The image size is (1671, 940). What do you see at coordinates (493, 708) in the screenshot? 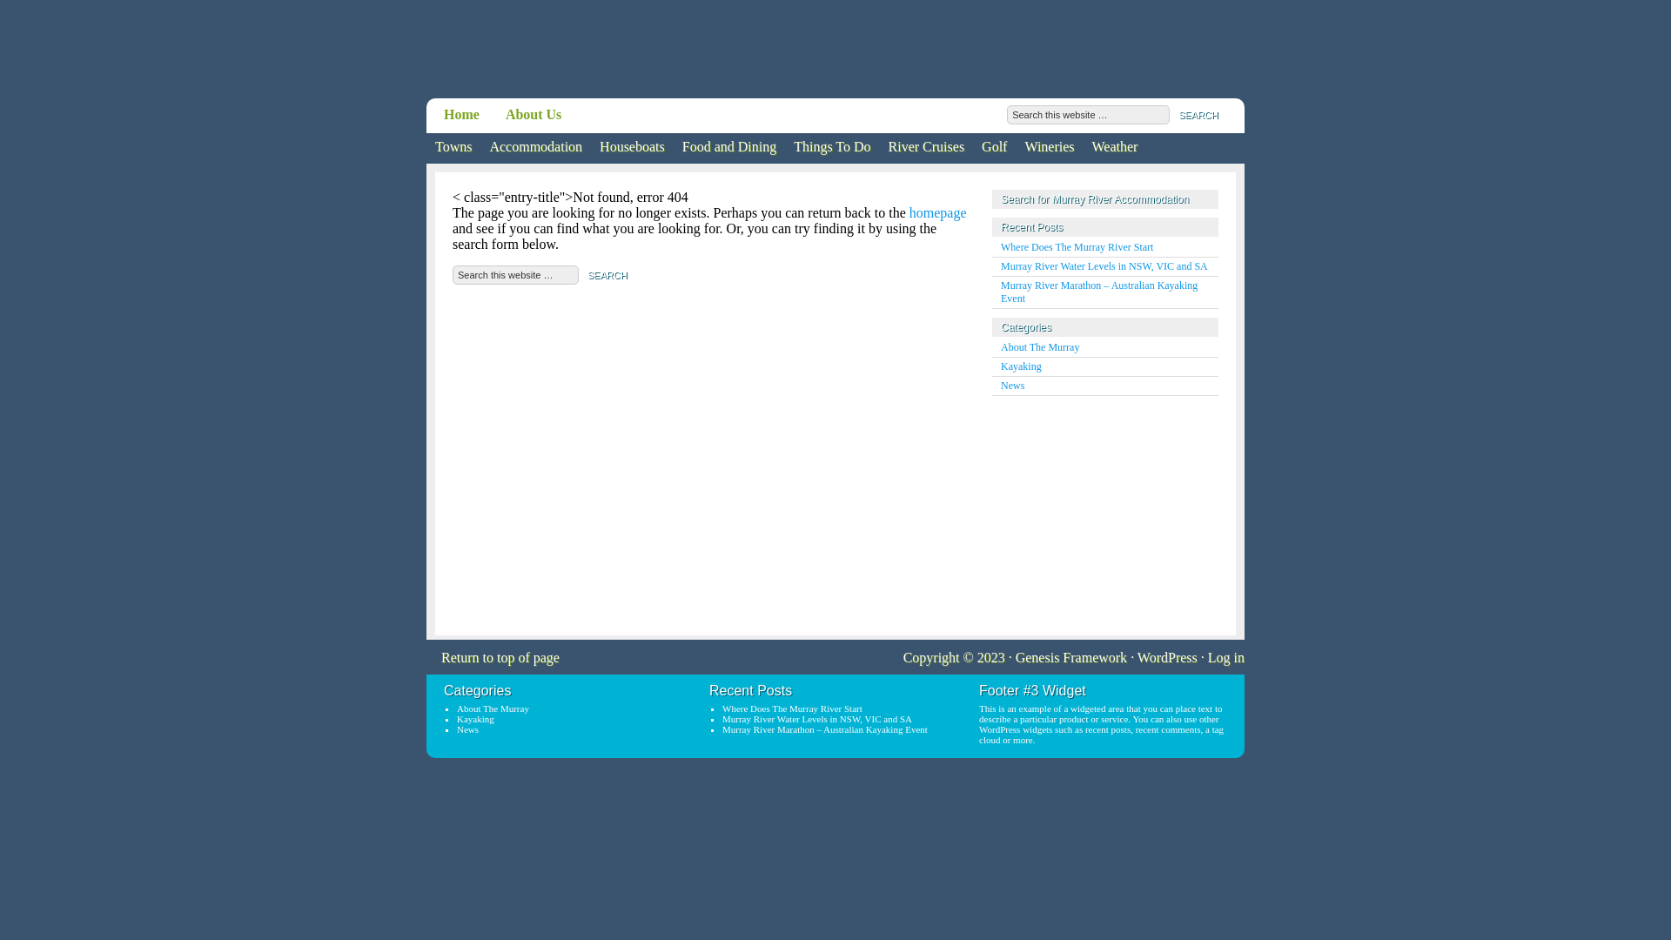
I see `About The Murray` at bounding box center [493, 708].